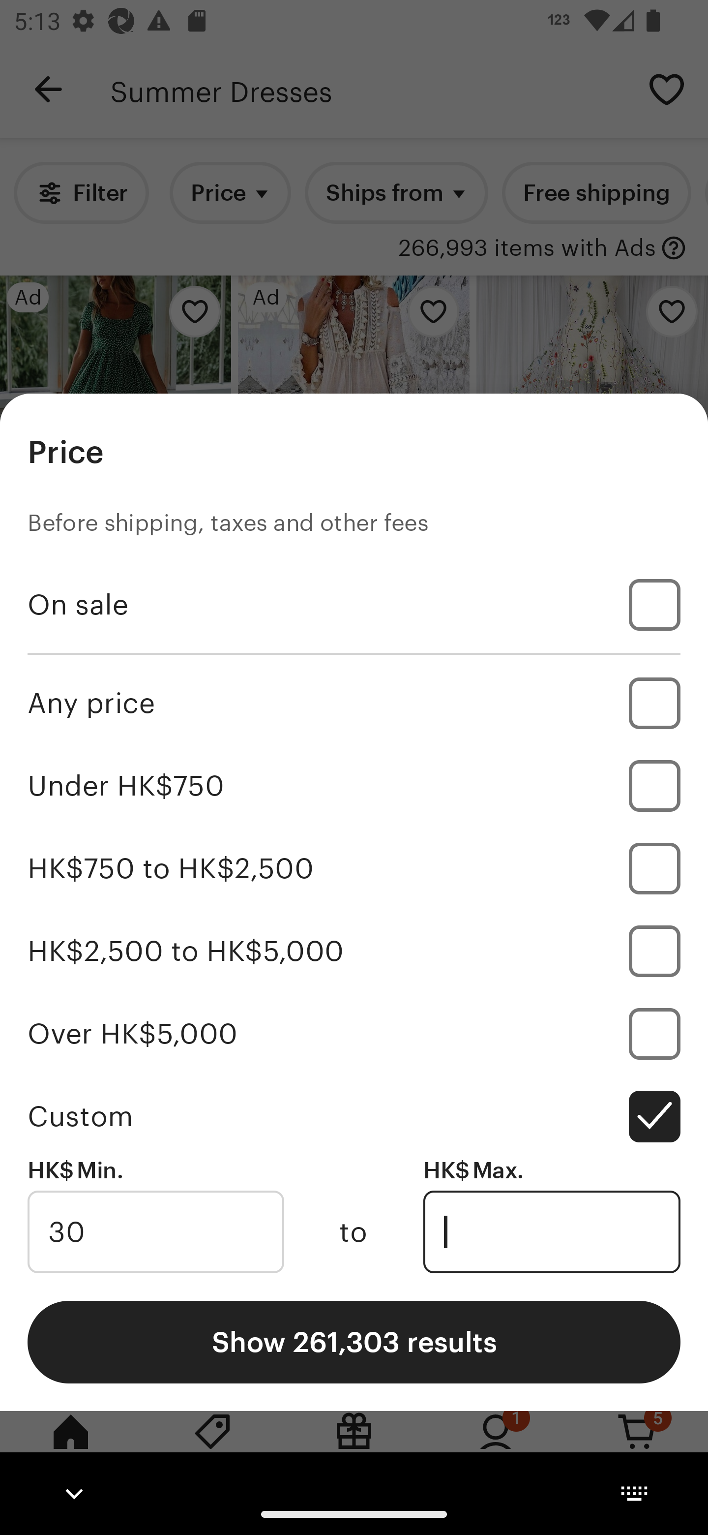 This screenshot has width=708, height=1535. What do you see at coordinates (354, 703) in the screenshot?
I see `Any price` at bounding box center [354, 703].